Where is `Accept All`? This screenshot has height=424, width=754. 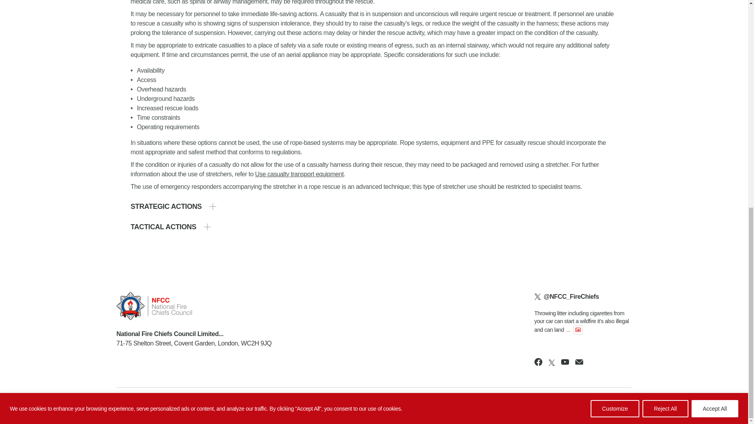
Accept All is located at coordinates (715, 5).